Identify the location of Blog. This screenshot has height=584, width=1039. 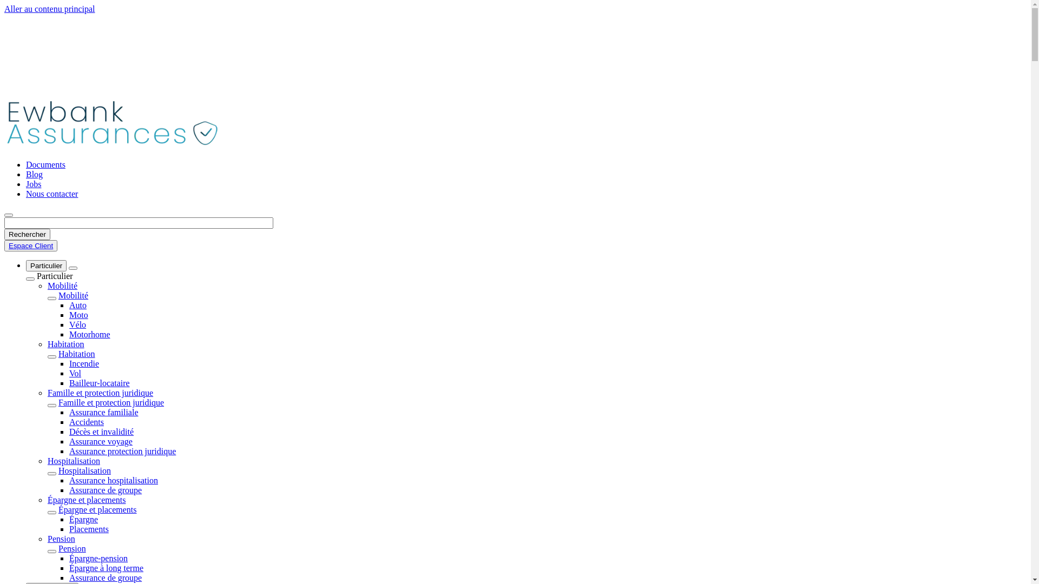
(35, 174).